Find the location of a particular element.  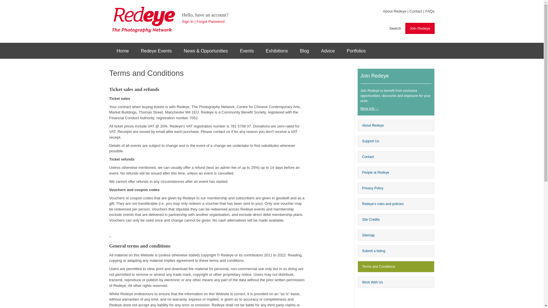

Forgot Password is located at coordinates (211, 22).